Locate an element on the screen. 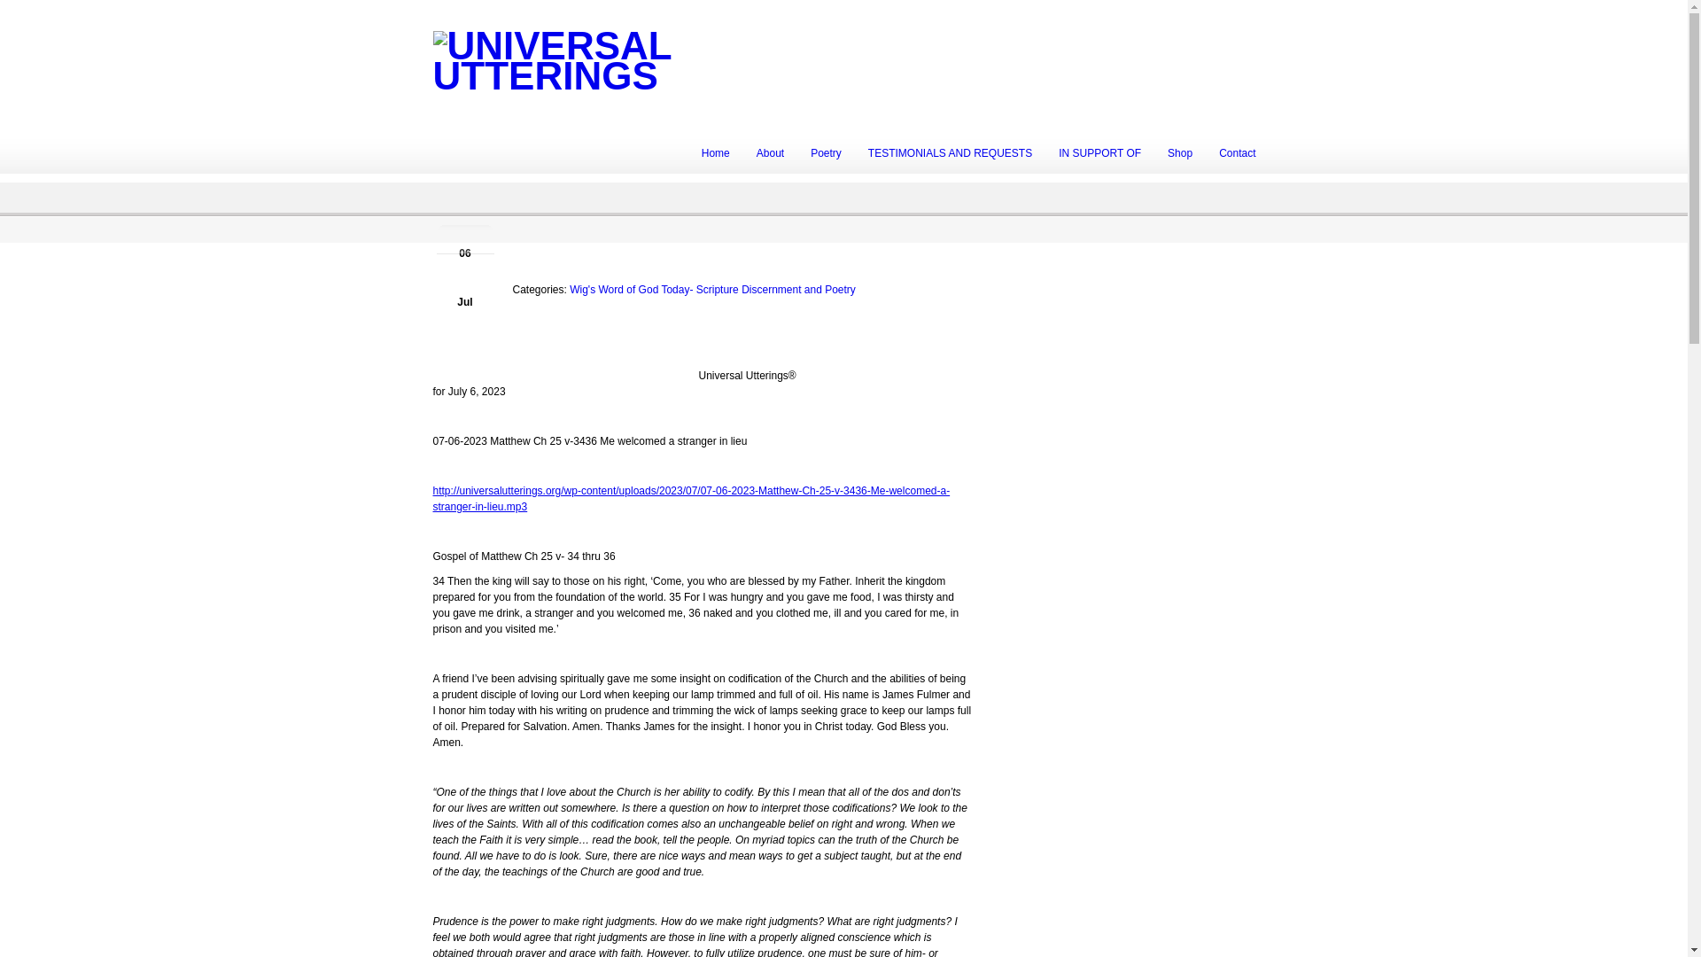 The width and height of the screenshot is (1701, 957). IN SUPPORT OF is located at coordinates (1100, 152).